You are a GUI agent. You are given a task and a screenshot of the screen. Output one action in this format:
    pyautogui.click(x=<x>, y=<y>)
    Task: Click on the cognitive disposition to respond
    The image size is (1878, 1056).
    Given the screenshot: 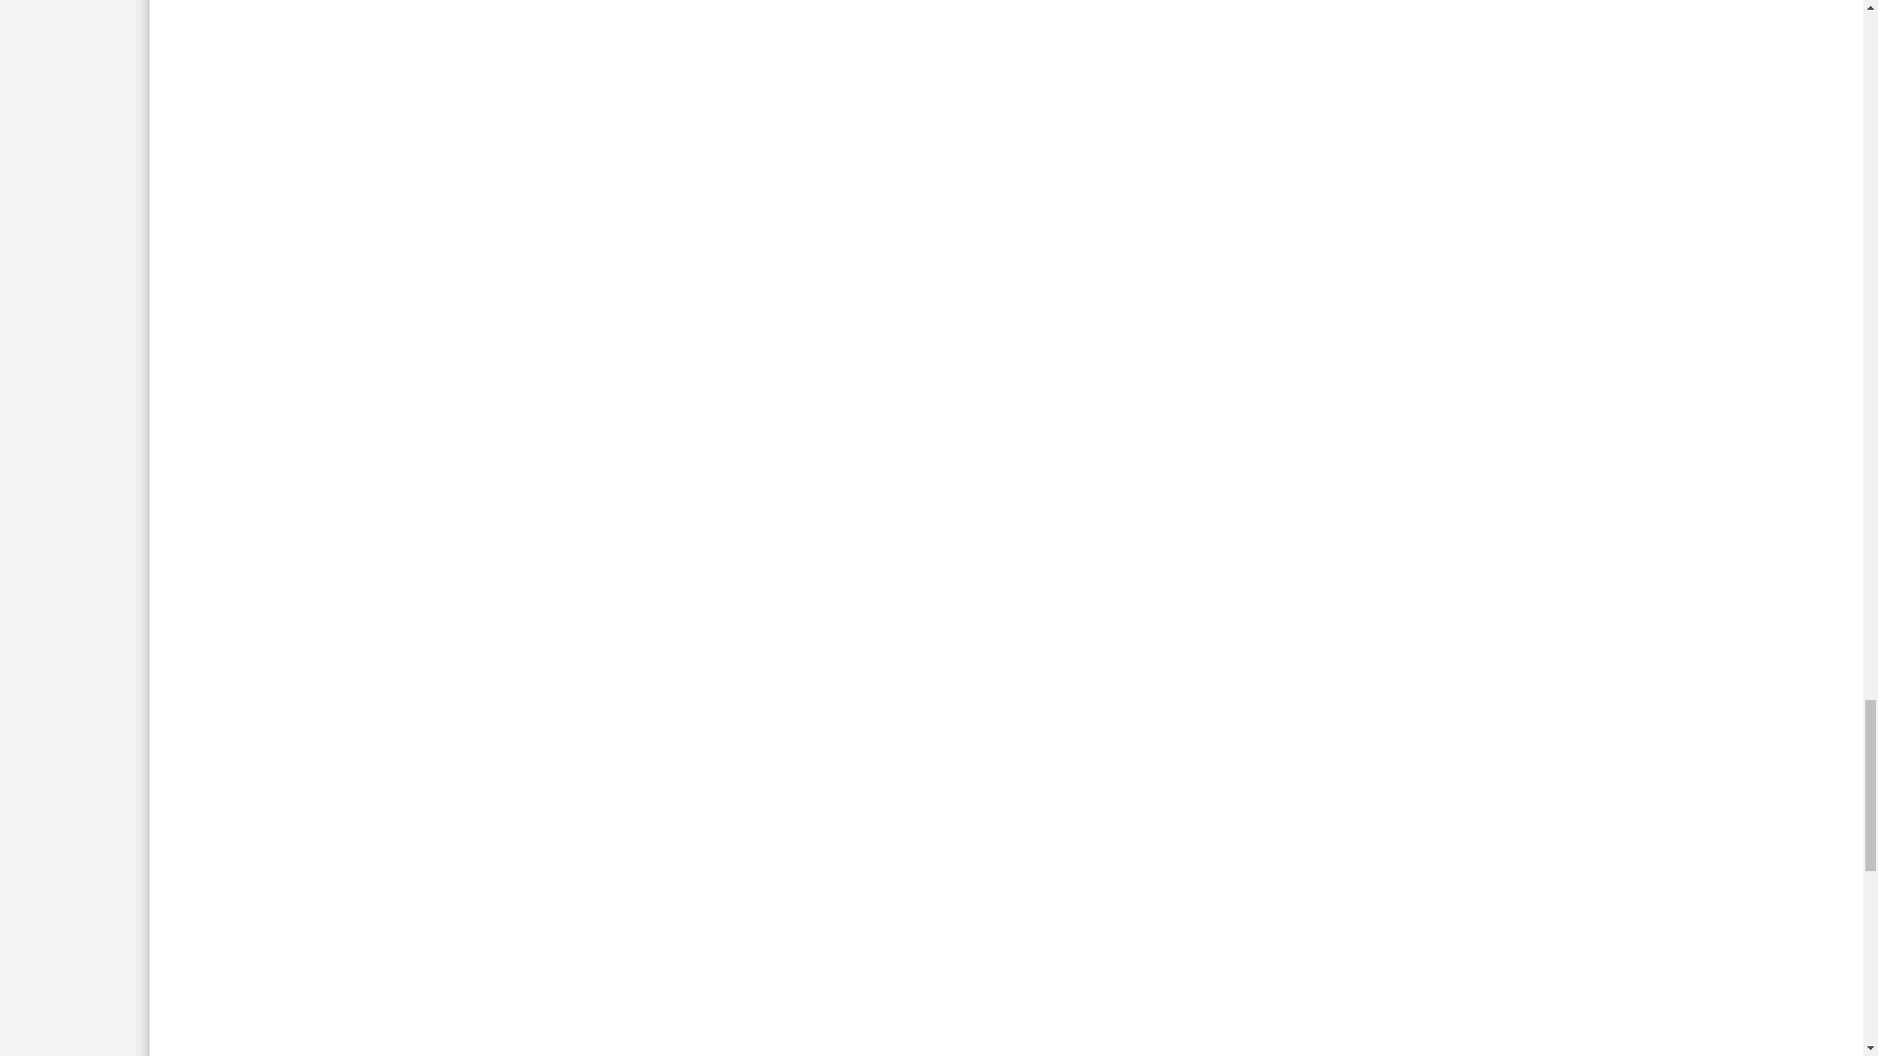 What is the action you would take?
    pyautogui.click(x=1007, y=63)
    